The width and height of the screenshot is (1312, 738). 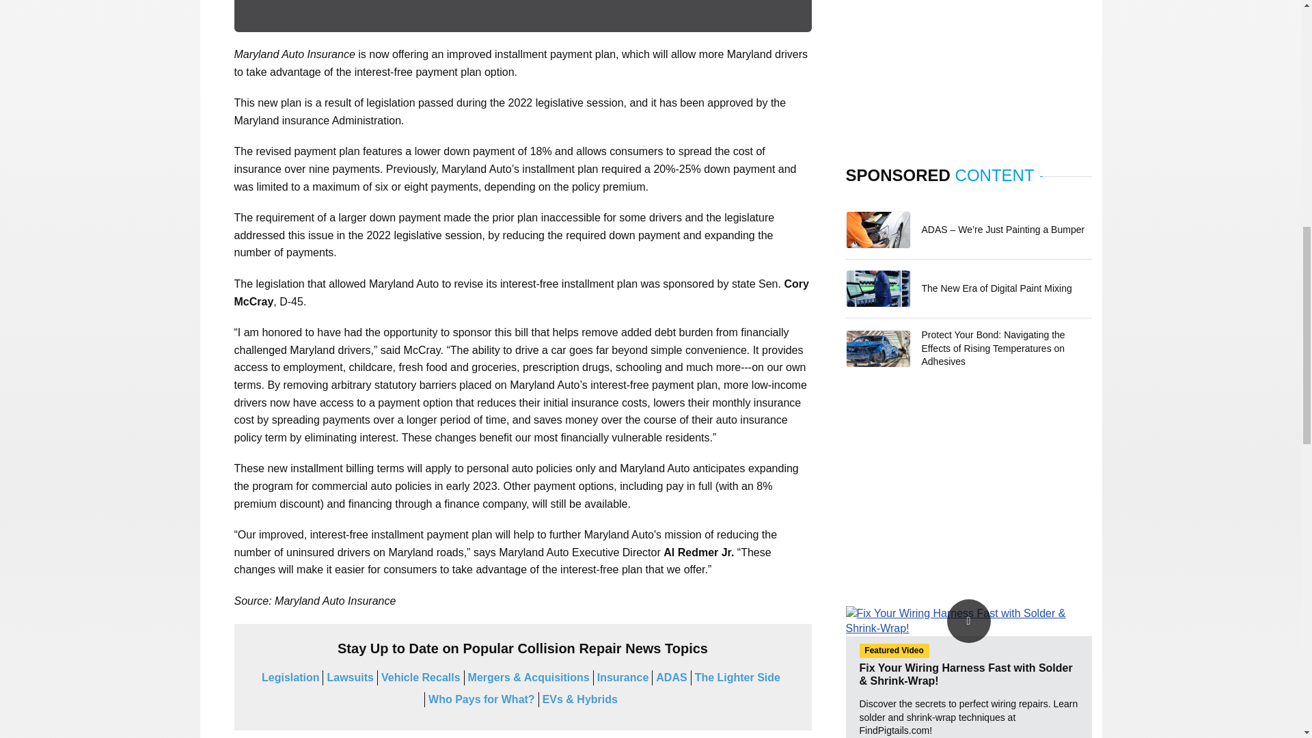 I want to click on ADAS, so click(x=671, y=677).